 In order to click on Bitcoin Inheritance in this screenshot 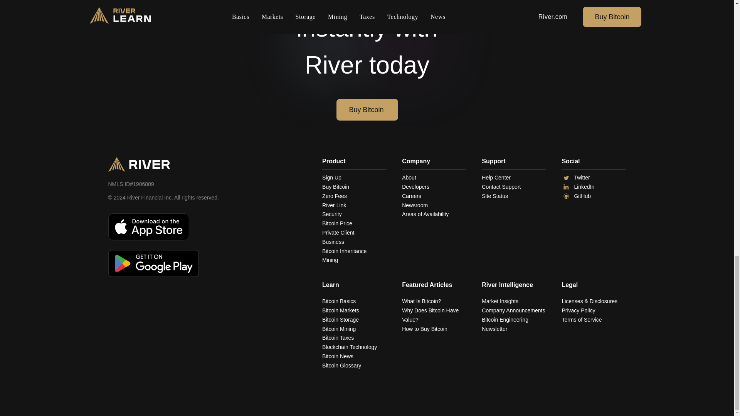, I will do `click(354, 252)`.